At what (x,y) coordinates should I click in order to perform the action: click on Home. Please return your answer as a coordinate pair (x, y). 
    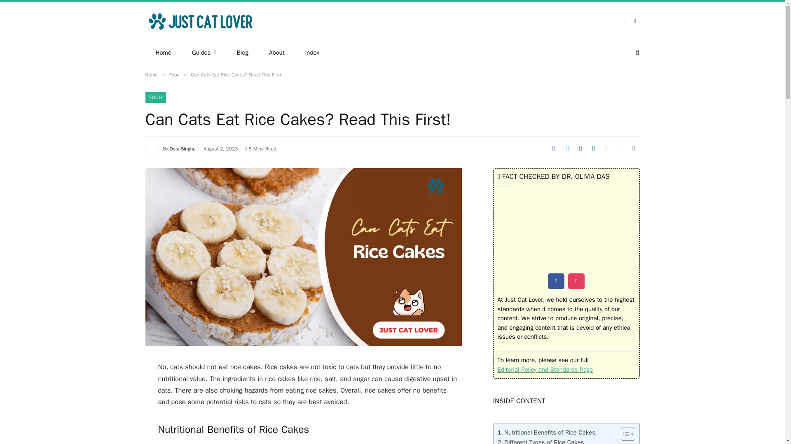
    Looking at the image, I should click on (163, 53).